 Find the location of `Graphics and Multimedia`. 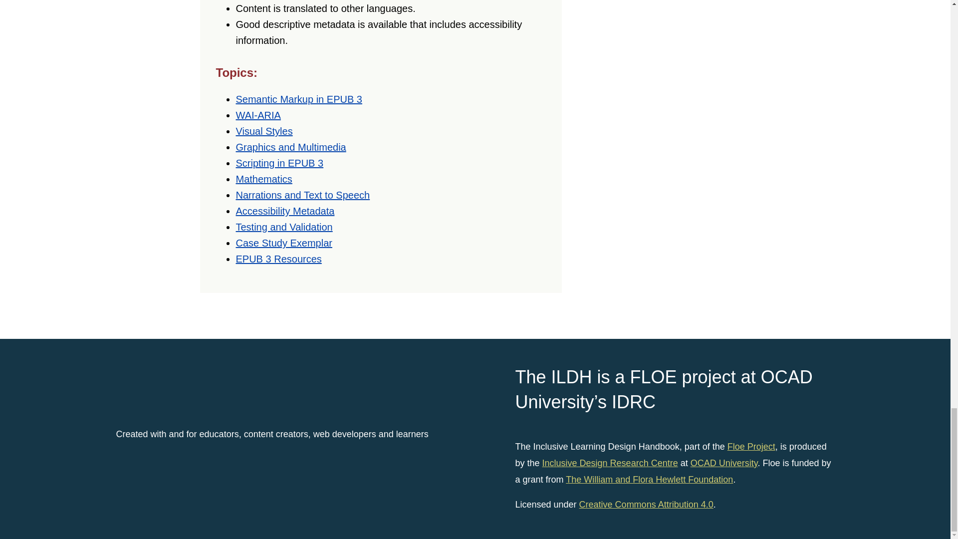

Graphics and Multimedia is located at coordinates (290, 147).